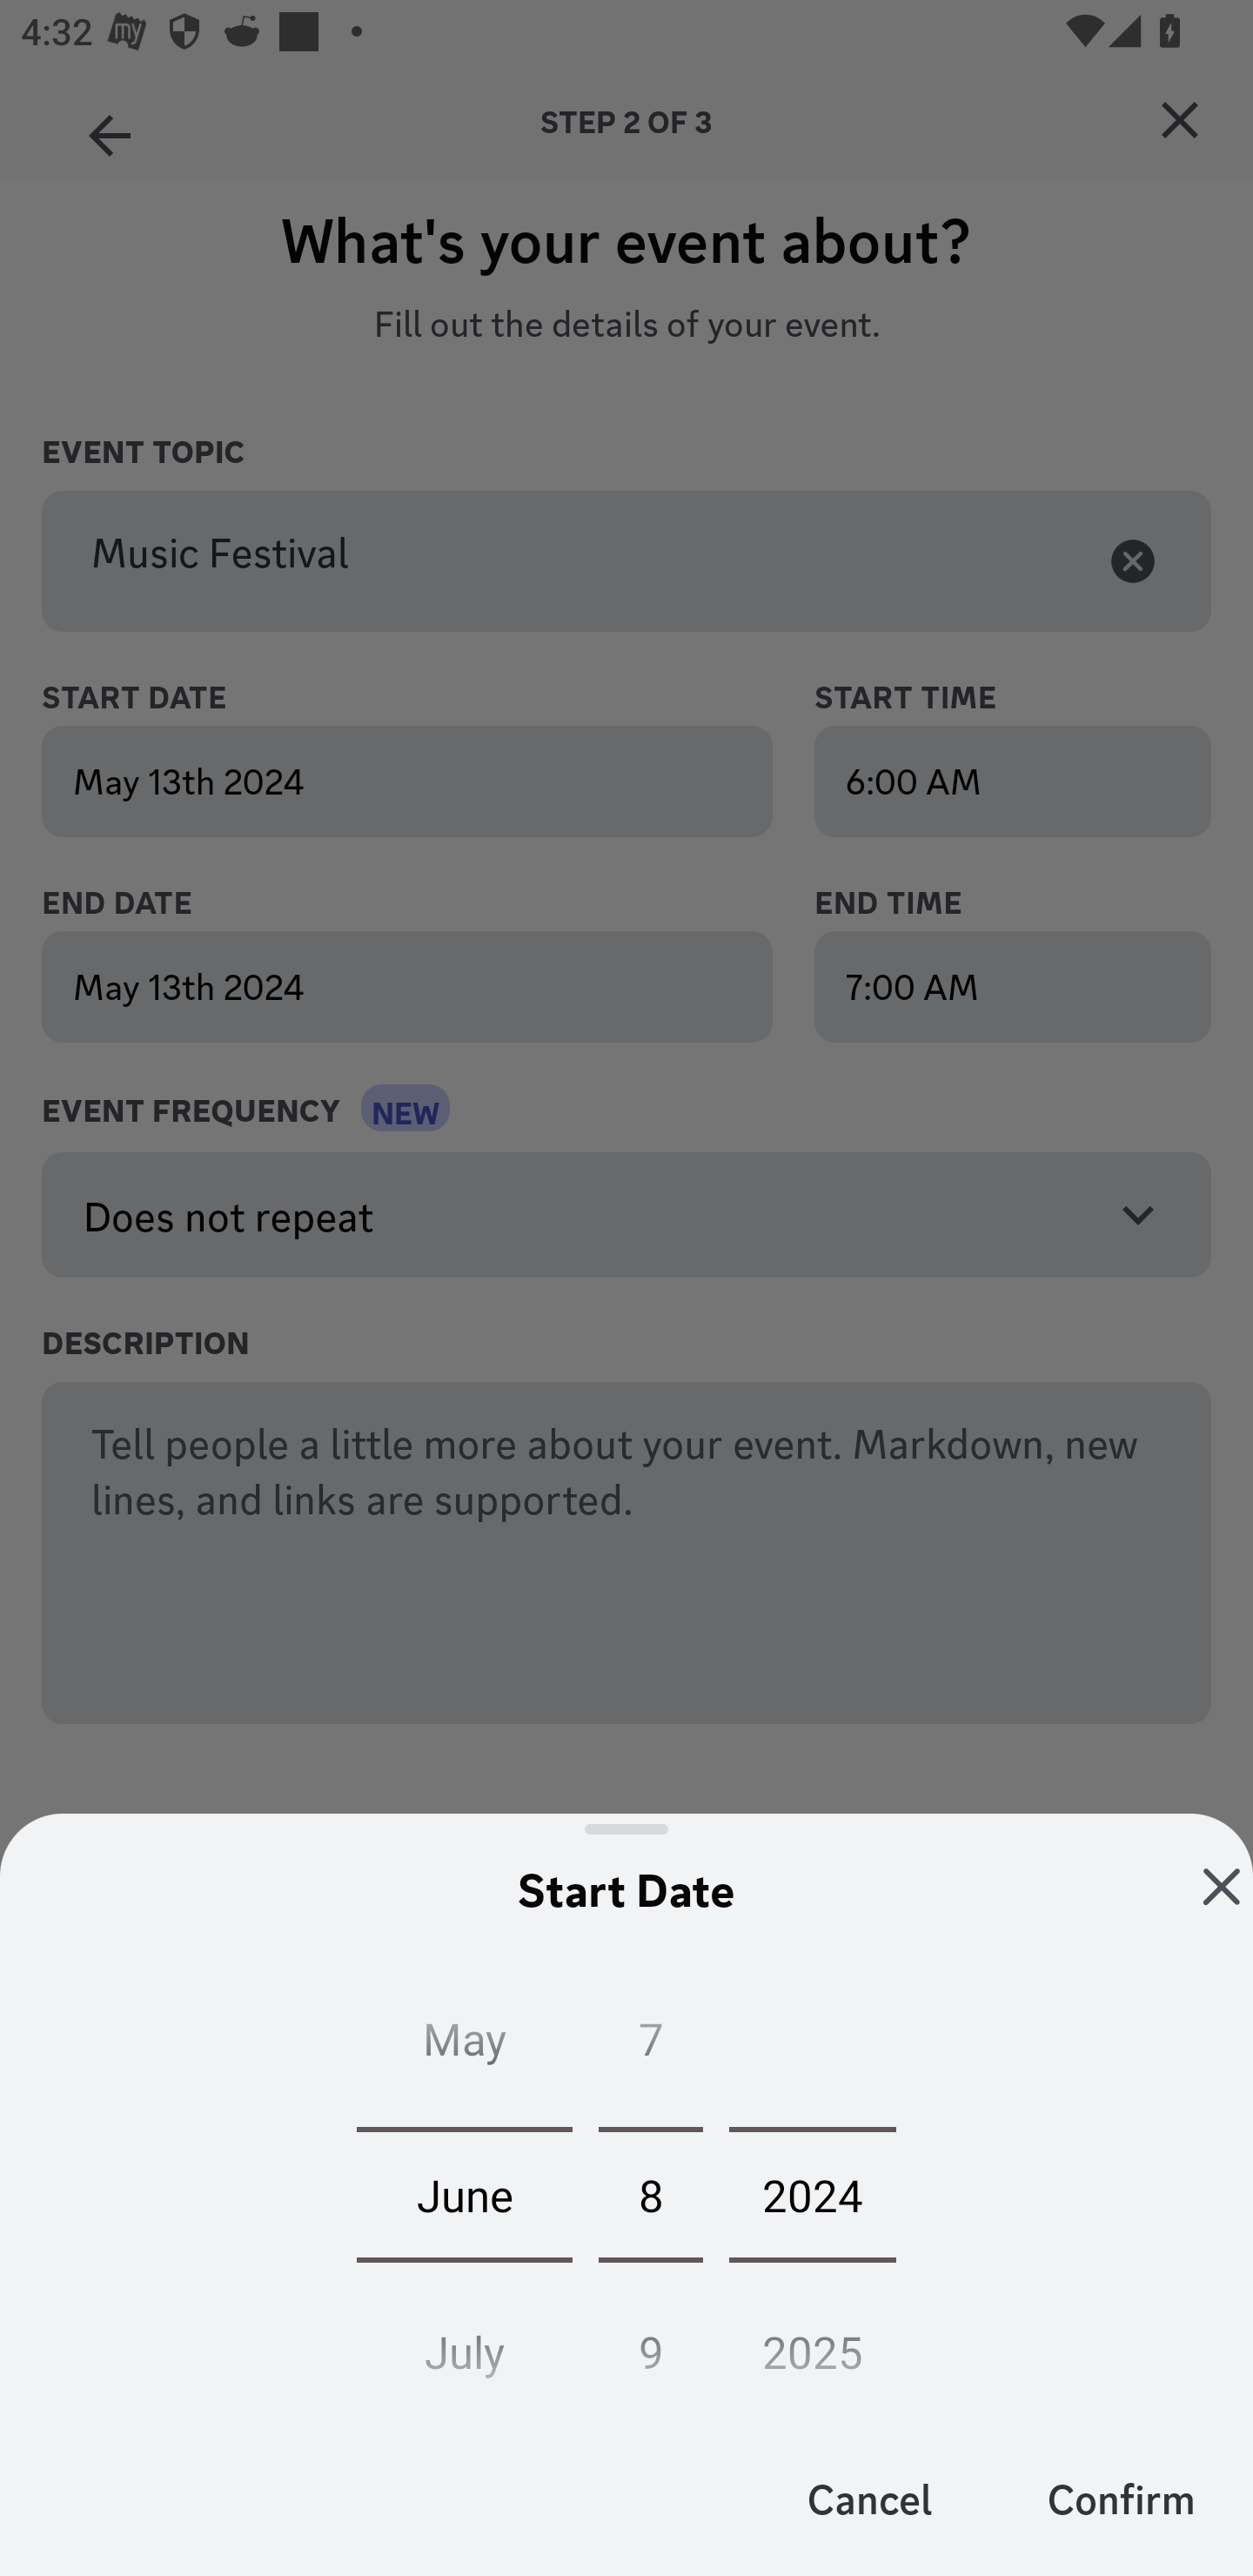 The image size is (1253, 2576). What do you see at coordinates (1121, 2498) in the screenshot?
I see `Confirm` at bounding box center [1121, 2498].